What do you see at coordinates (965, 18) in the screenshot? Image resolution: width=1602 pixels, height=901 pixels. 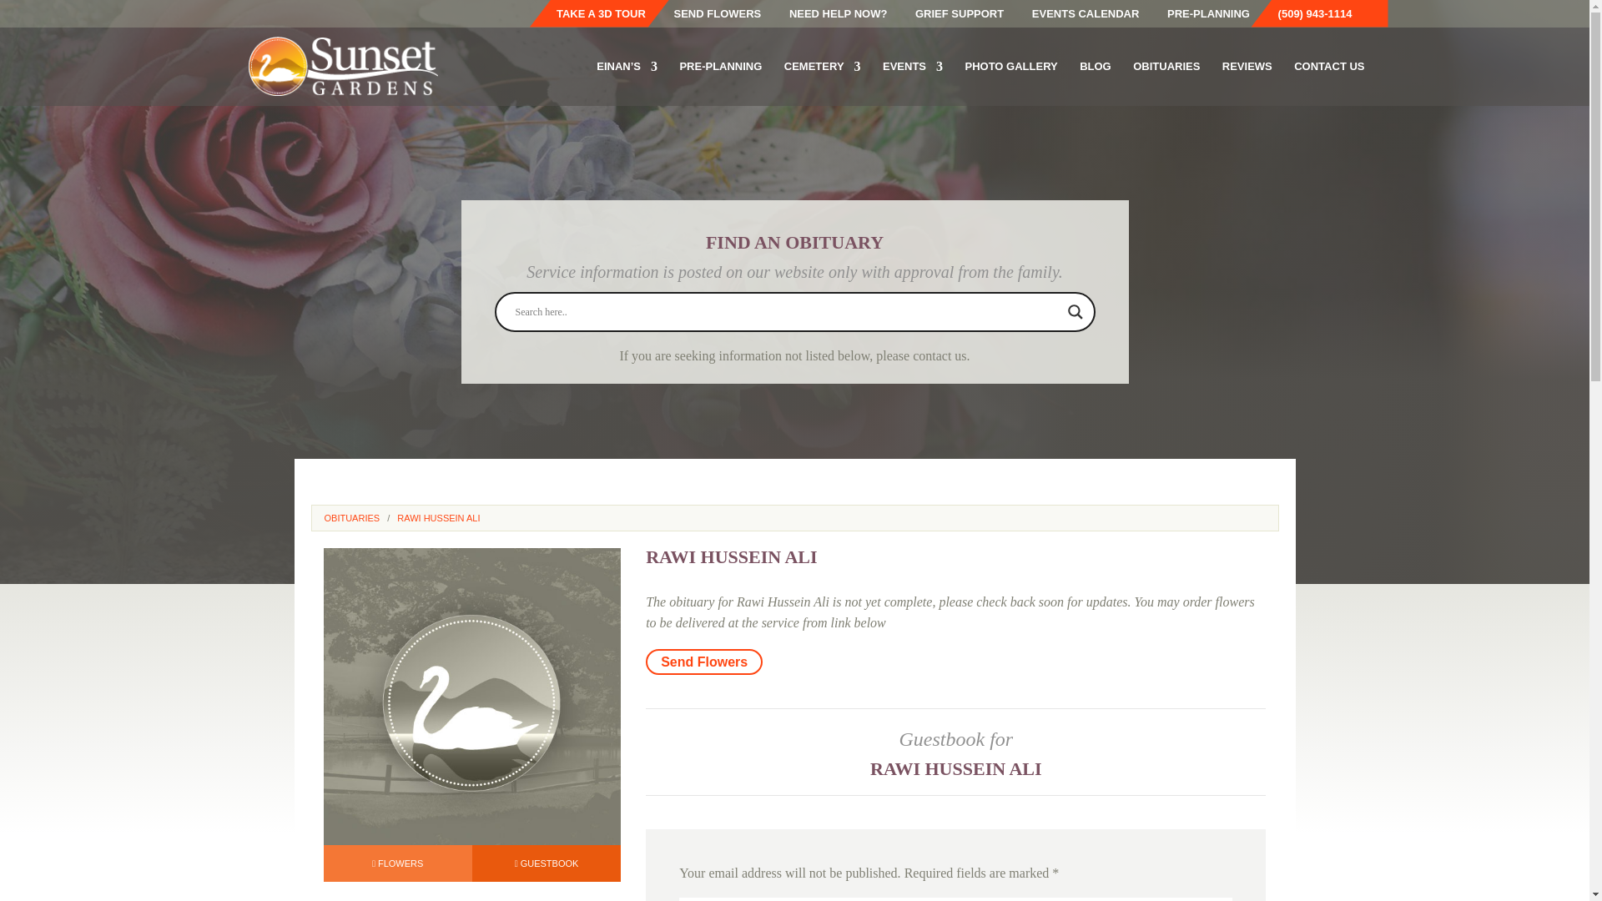 I see `GRIEF SUPPORT` at bounding box center [965, 18].